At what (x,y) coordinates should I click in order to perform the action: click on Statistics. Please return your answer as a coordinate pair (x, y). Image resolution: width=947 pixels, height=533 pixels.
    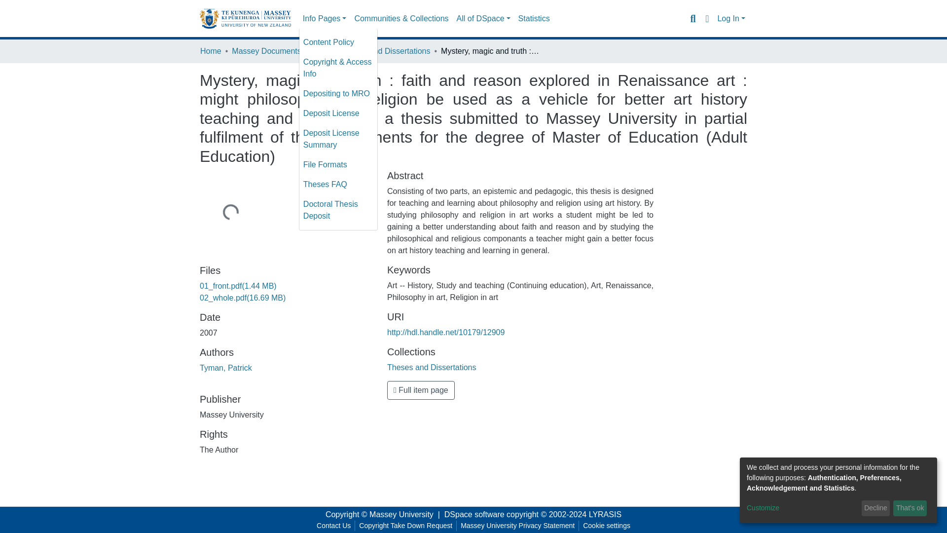
    Looking at the image, I should click on (534, 19).